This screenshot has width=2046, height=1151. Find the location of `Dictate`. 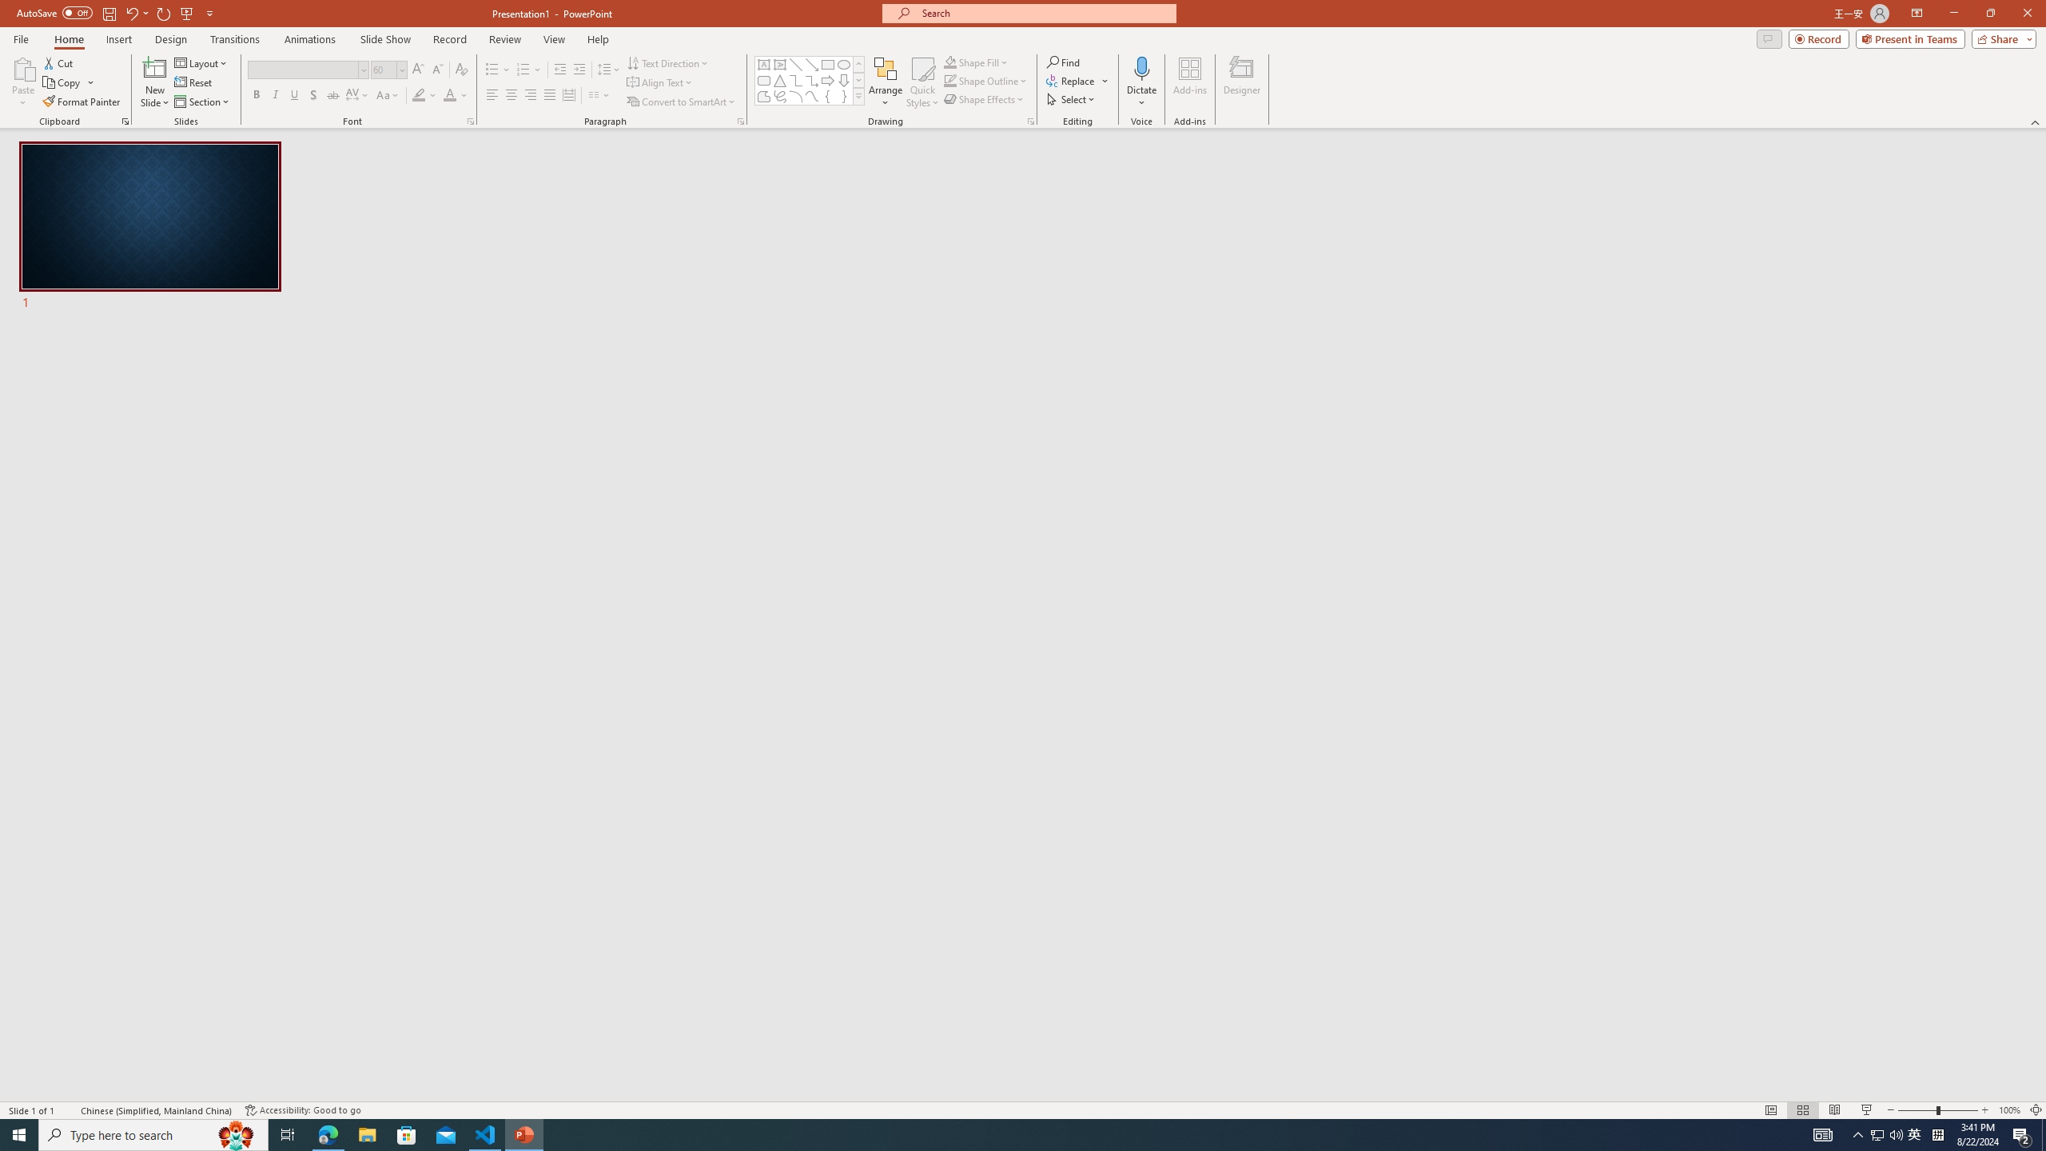

Dictate is located at coordinates (1141, 82).